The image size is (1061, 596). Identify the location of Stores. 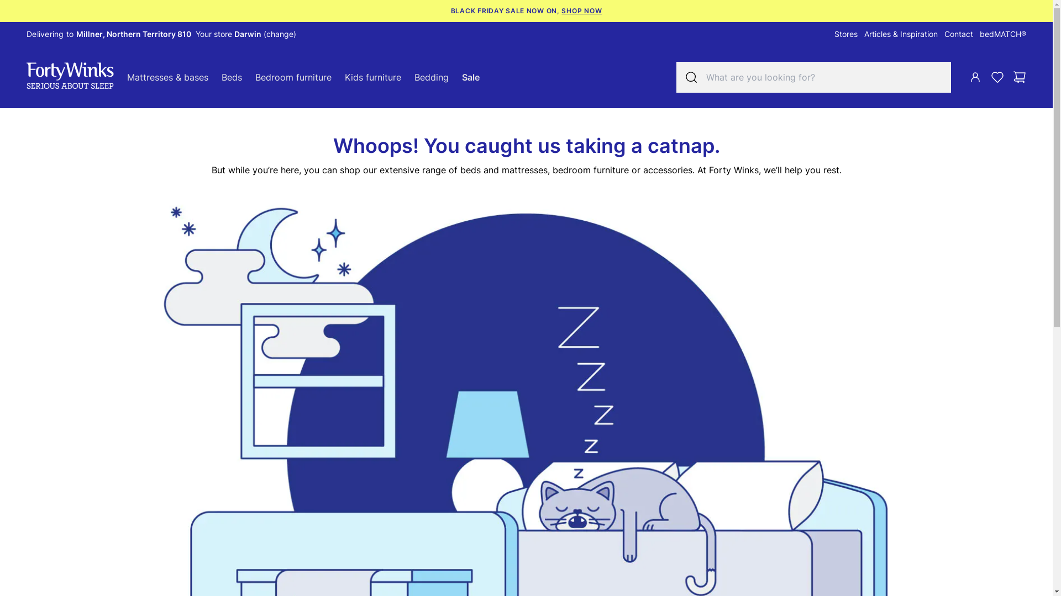
(846, 34).